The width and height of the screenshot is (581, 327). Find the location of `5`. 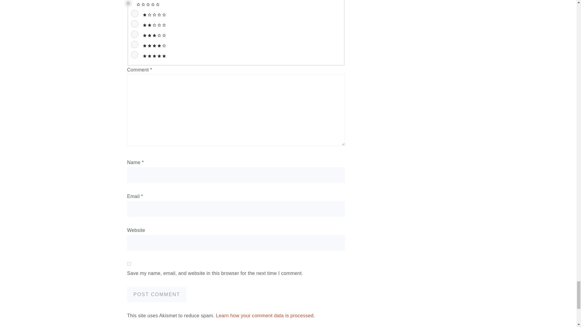

5 is located at coordinates (134, 54).